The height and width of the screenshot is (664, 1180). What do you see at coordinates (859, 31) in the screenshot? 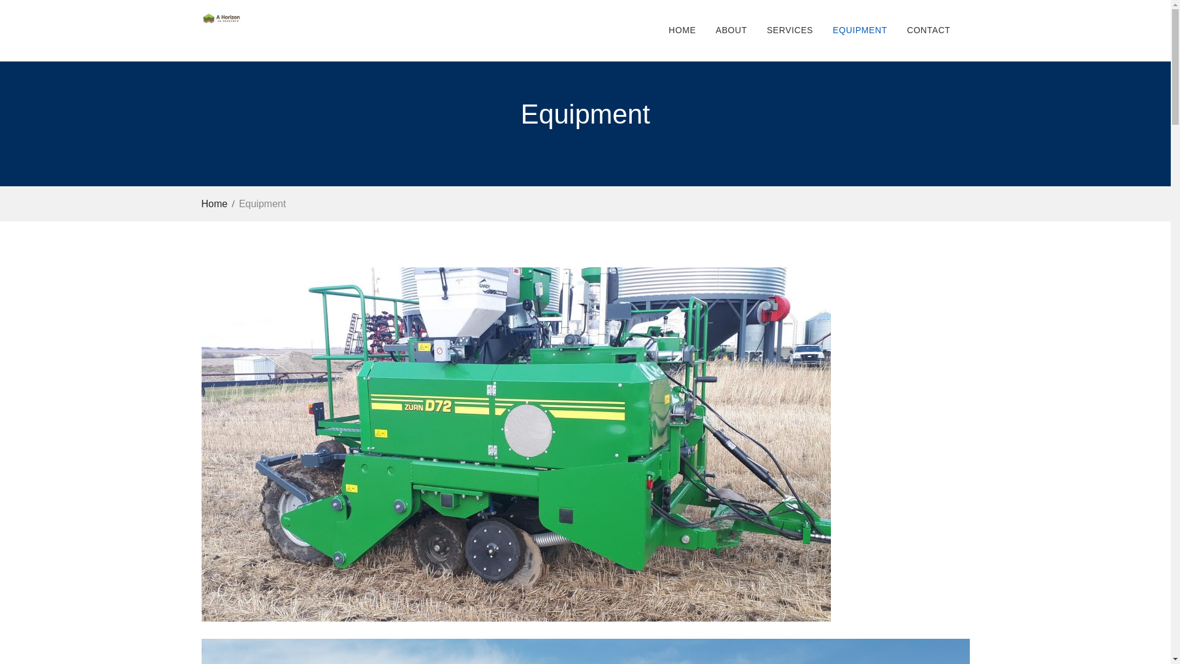
I see `EQUIPMENT` at bounding box center [859, 31].